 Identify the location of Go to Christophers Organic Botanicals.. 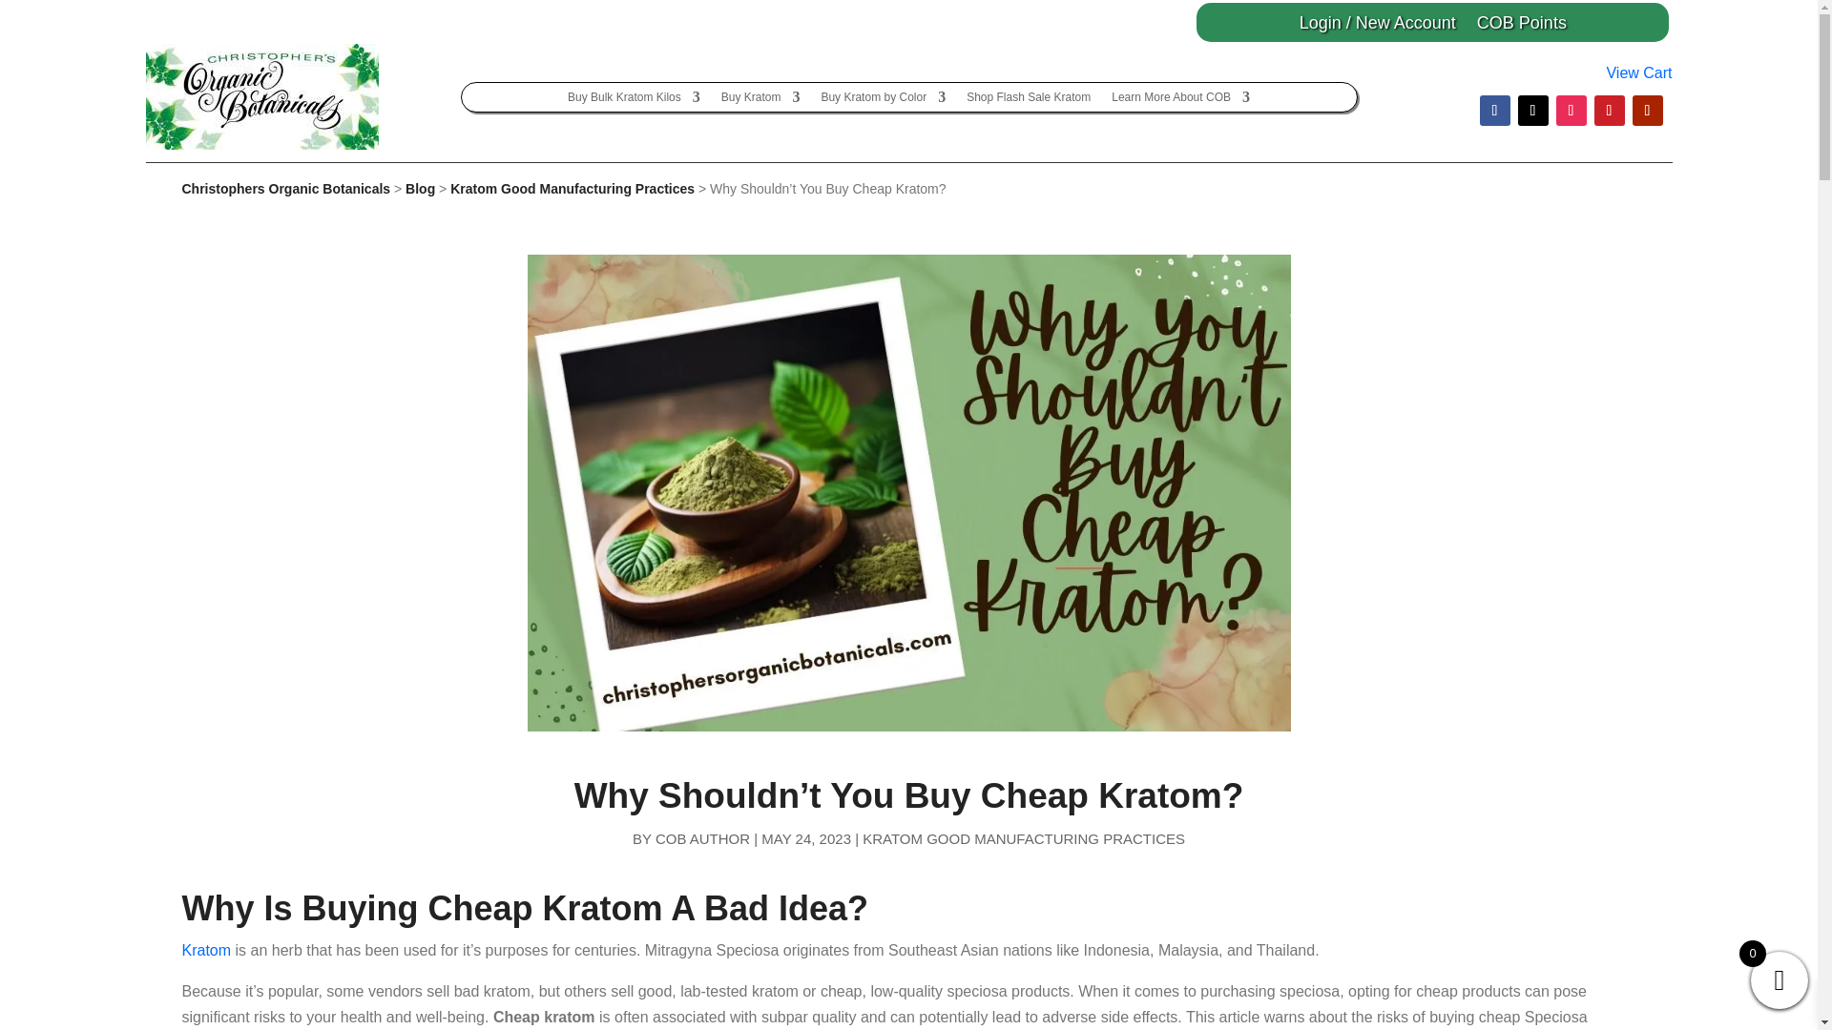
(285, 189).